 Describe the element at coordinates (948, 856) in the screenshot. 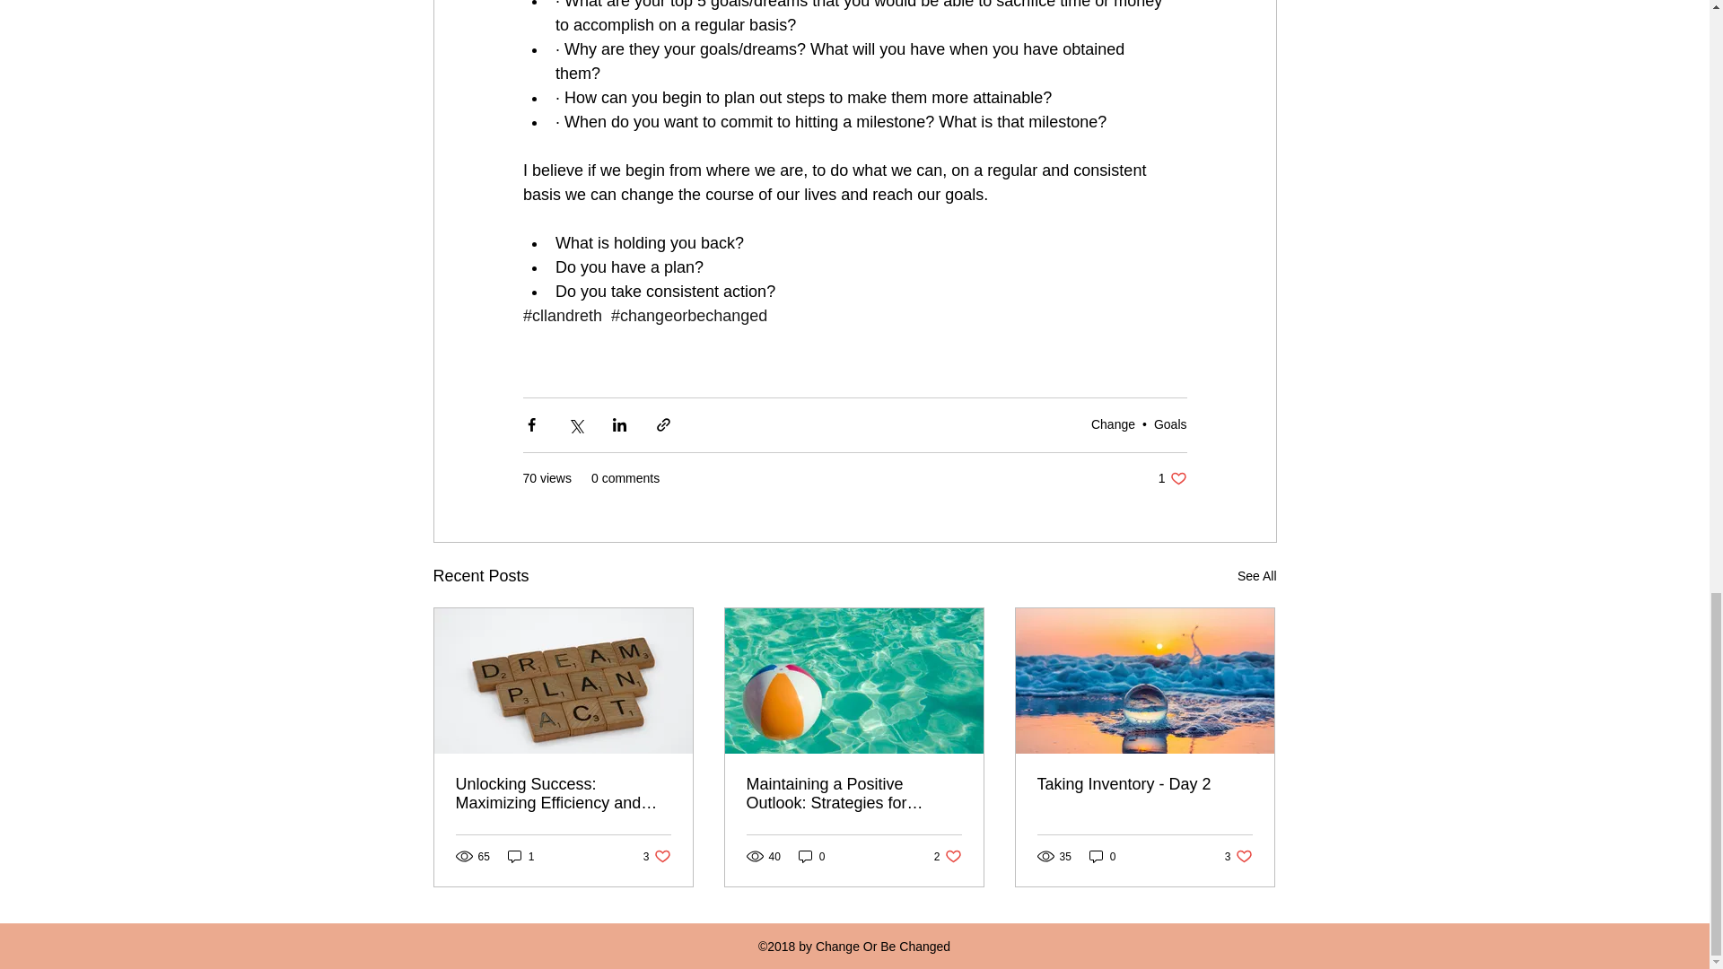

I see `Goals` at that location.